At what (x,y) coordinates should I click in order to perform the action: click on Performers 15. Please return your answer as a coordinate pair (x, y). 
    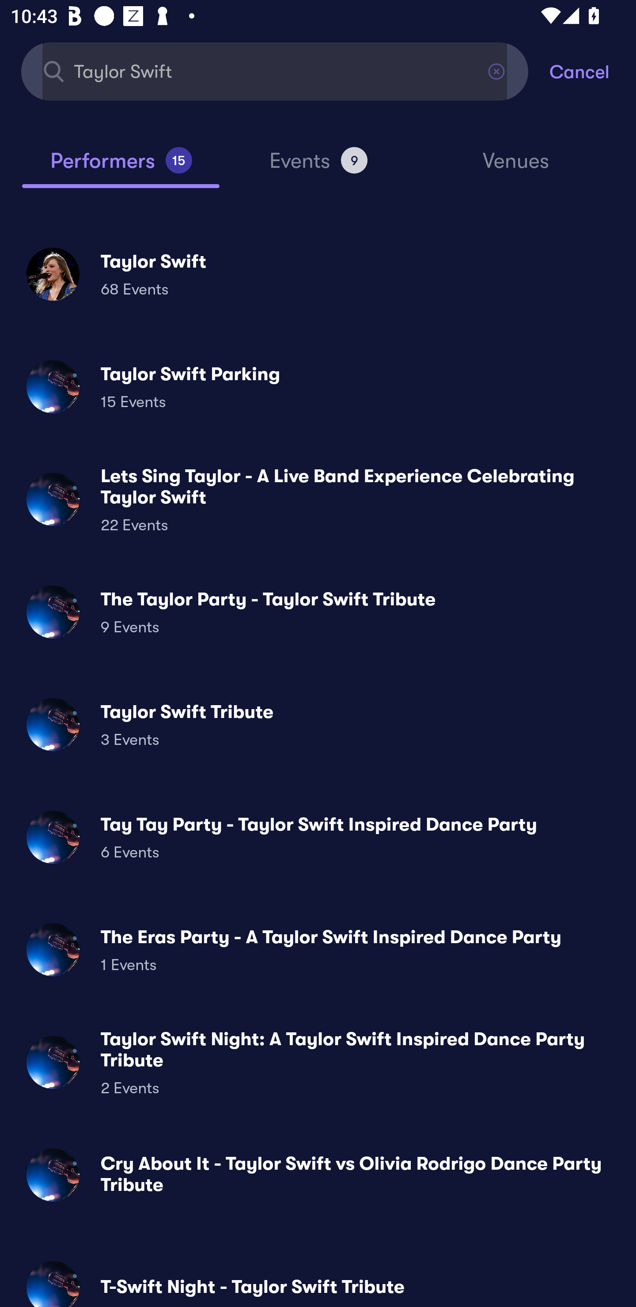
    Looking at the image, I should click on (121, 167).